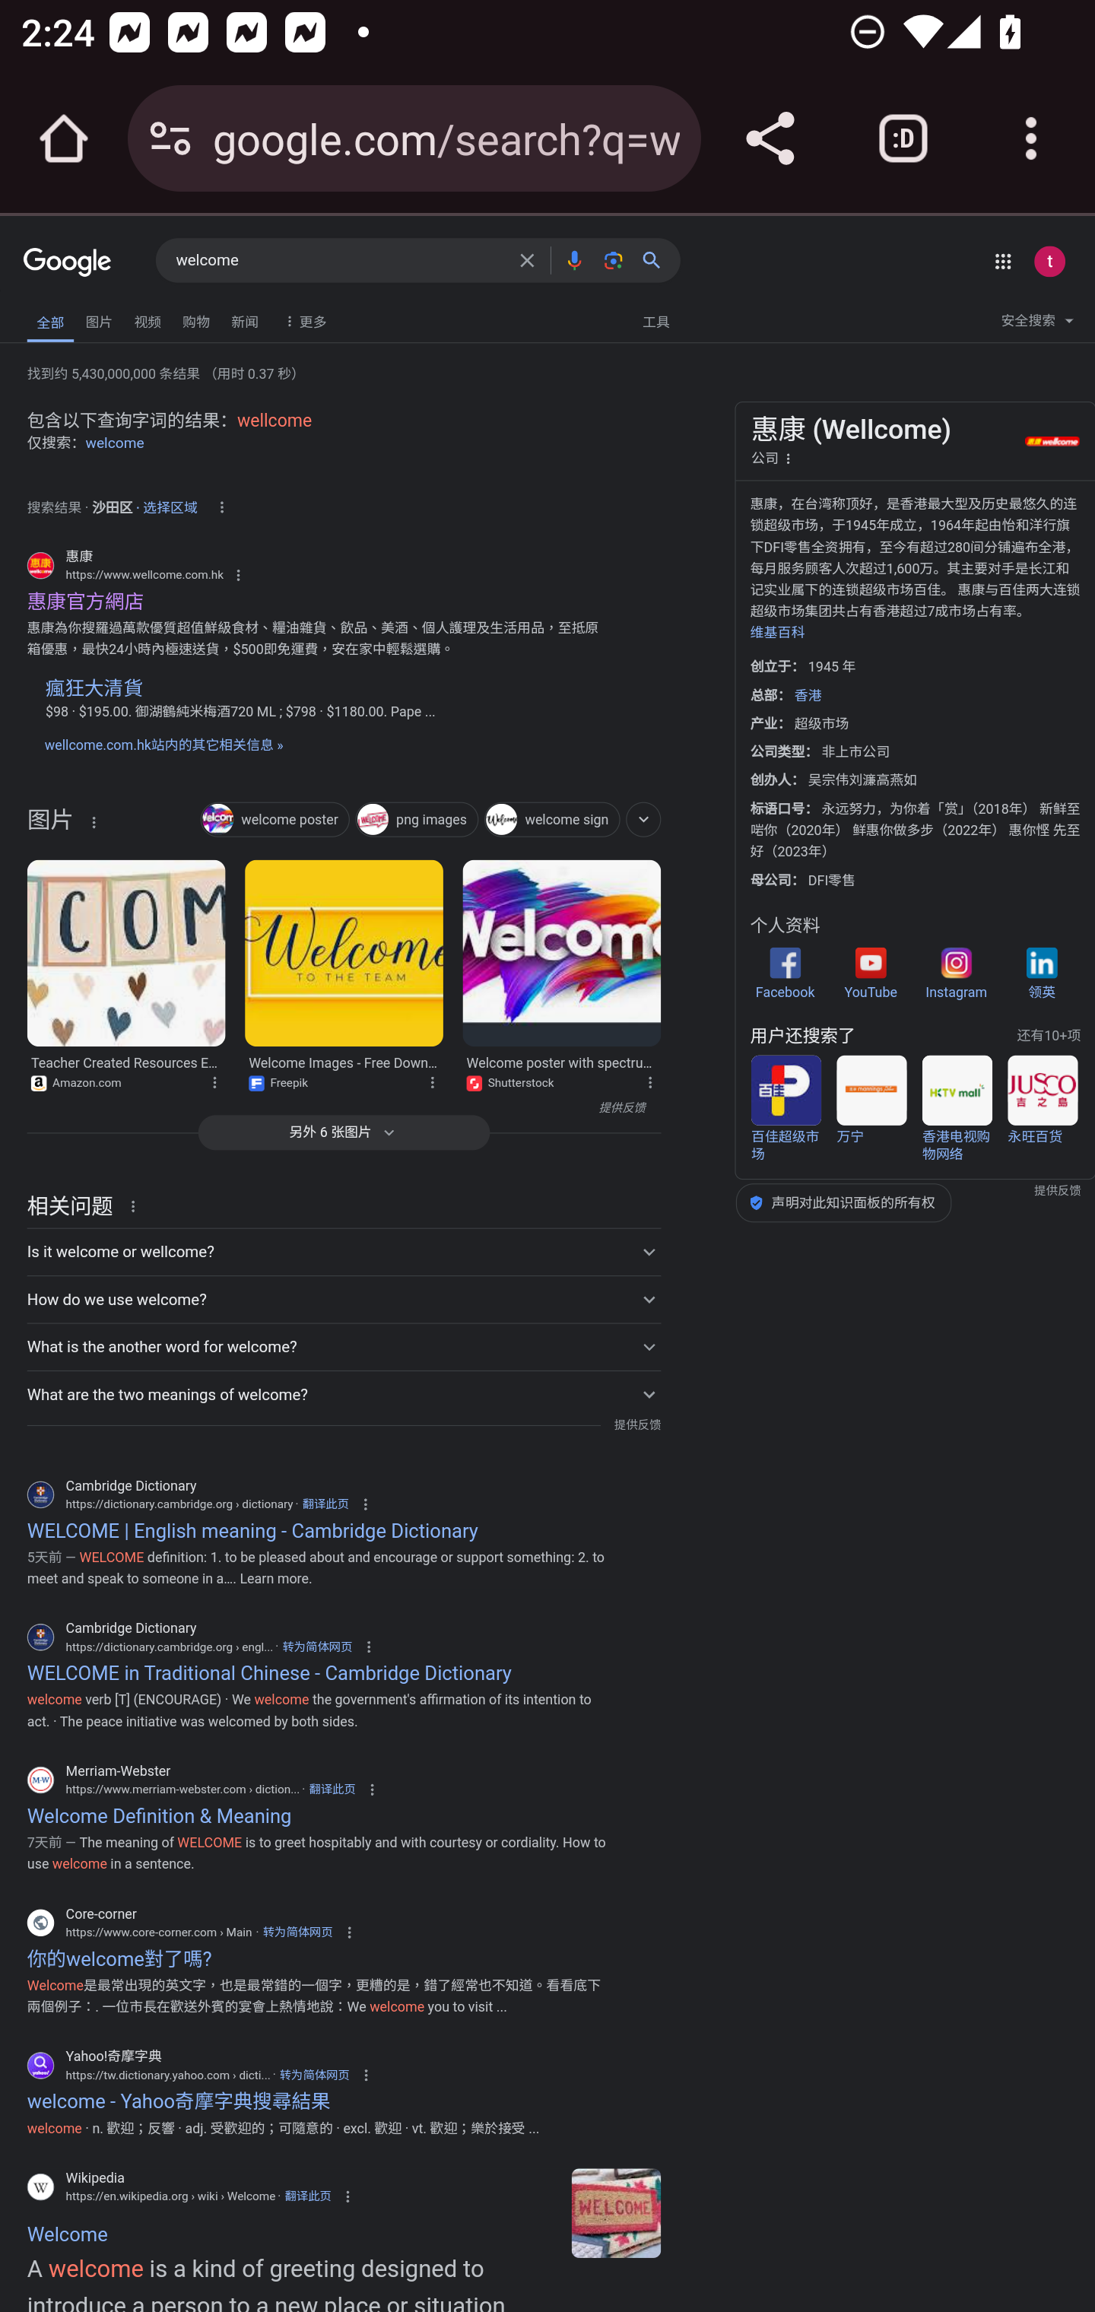 This screenshot has height=2312, width=1095. Describe the element at coordinates (325, 1504) in the screenshot. I see `翻译此页` at that location.